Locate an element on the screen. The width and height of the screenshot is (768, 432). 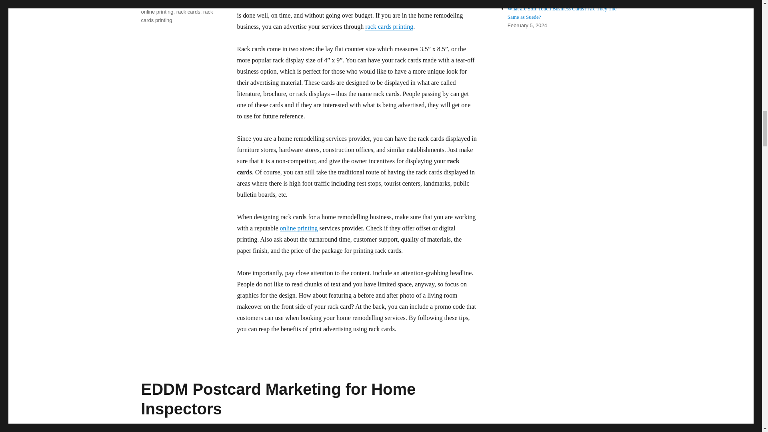
online printing is located at coordinates (157, 11).